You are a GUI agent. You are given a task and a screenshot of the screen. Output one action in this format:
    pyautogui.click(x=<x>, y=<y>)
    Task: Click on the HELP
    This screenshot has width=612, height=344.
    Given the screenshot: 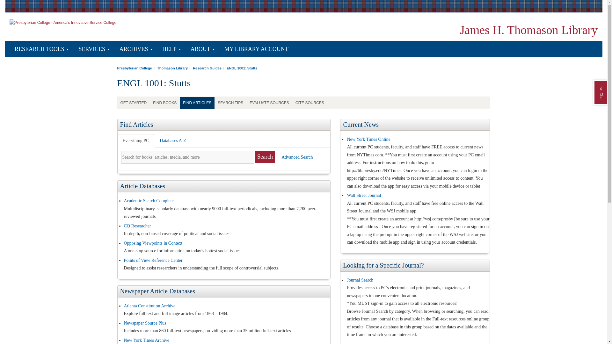 What is the action you would take?
    pyautogui.click(x=171, y=49)
    